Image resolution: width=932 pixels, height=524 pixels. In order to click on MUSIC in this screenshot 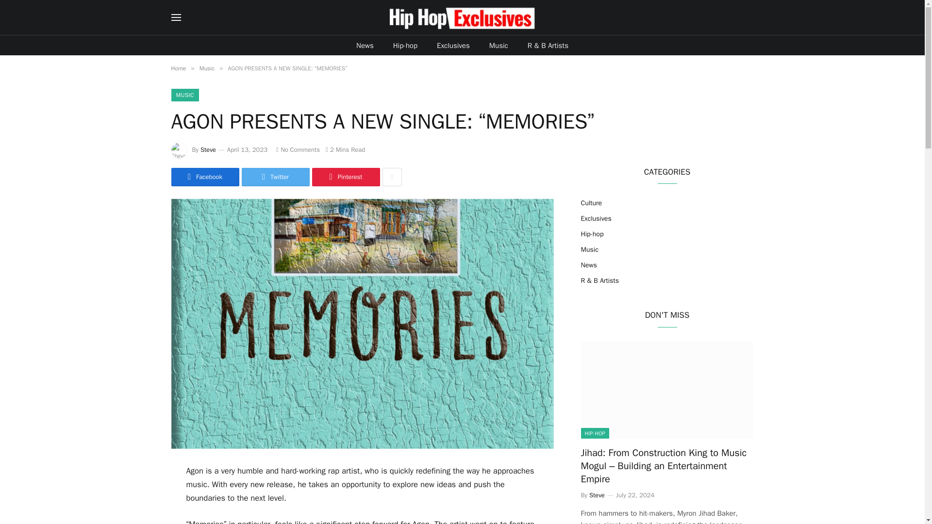, I will do `click(184, 95)`.